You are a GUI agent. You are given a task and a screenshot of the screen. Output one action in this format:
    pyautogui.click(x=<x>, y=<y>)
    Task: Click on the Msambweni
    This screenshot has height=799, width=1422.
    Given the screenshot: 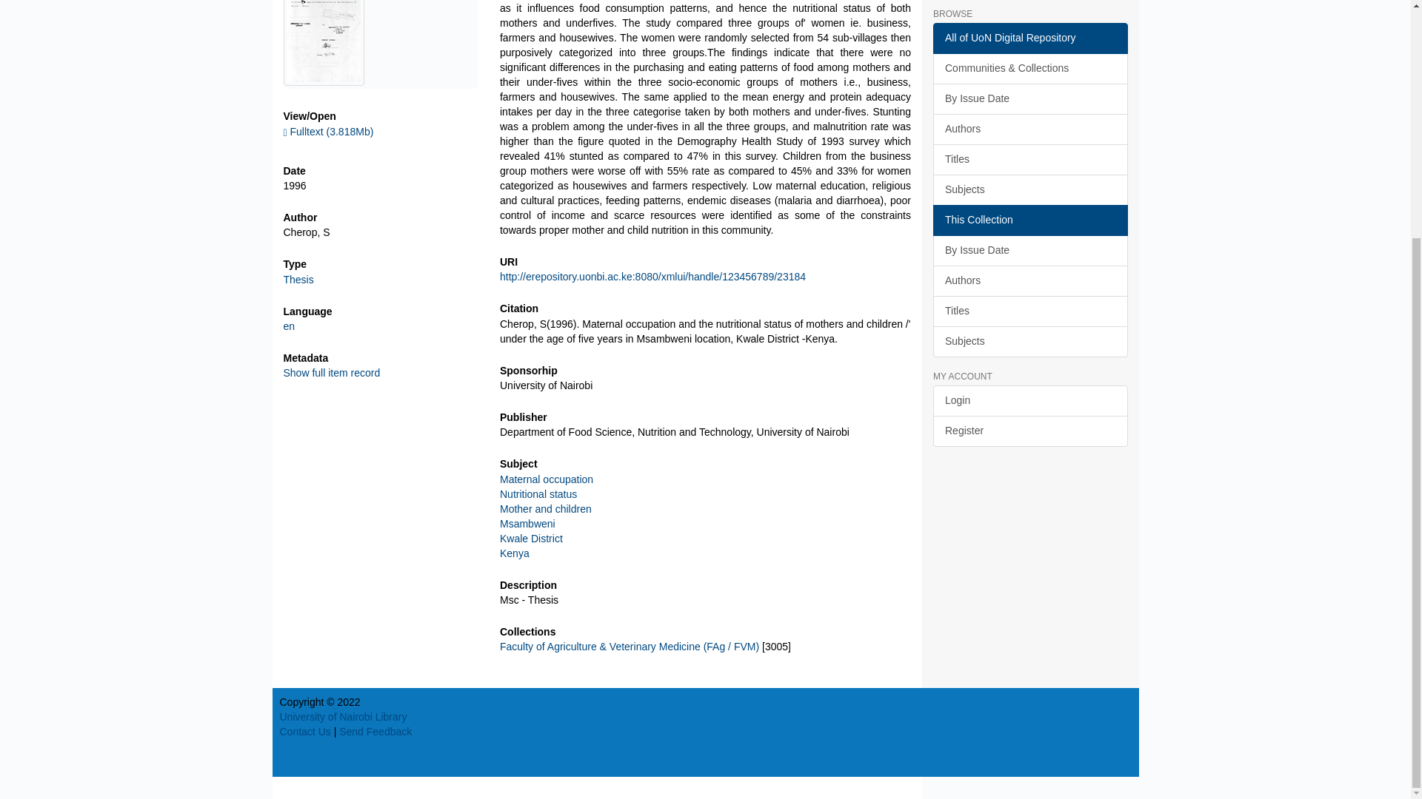 What is the action you would take?
    pyautogui.click(x=527, y=524)
    